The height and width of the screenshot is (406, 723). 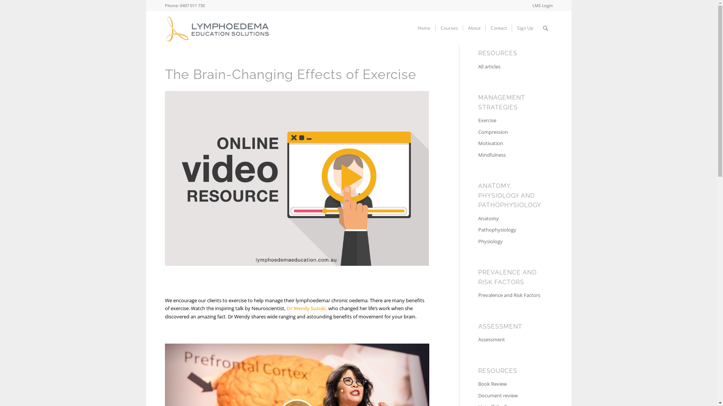 I want to click on Book Review, so click(x=510, y=384).